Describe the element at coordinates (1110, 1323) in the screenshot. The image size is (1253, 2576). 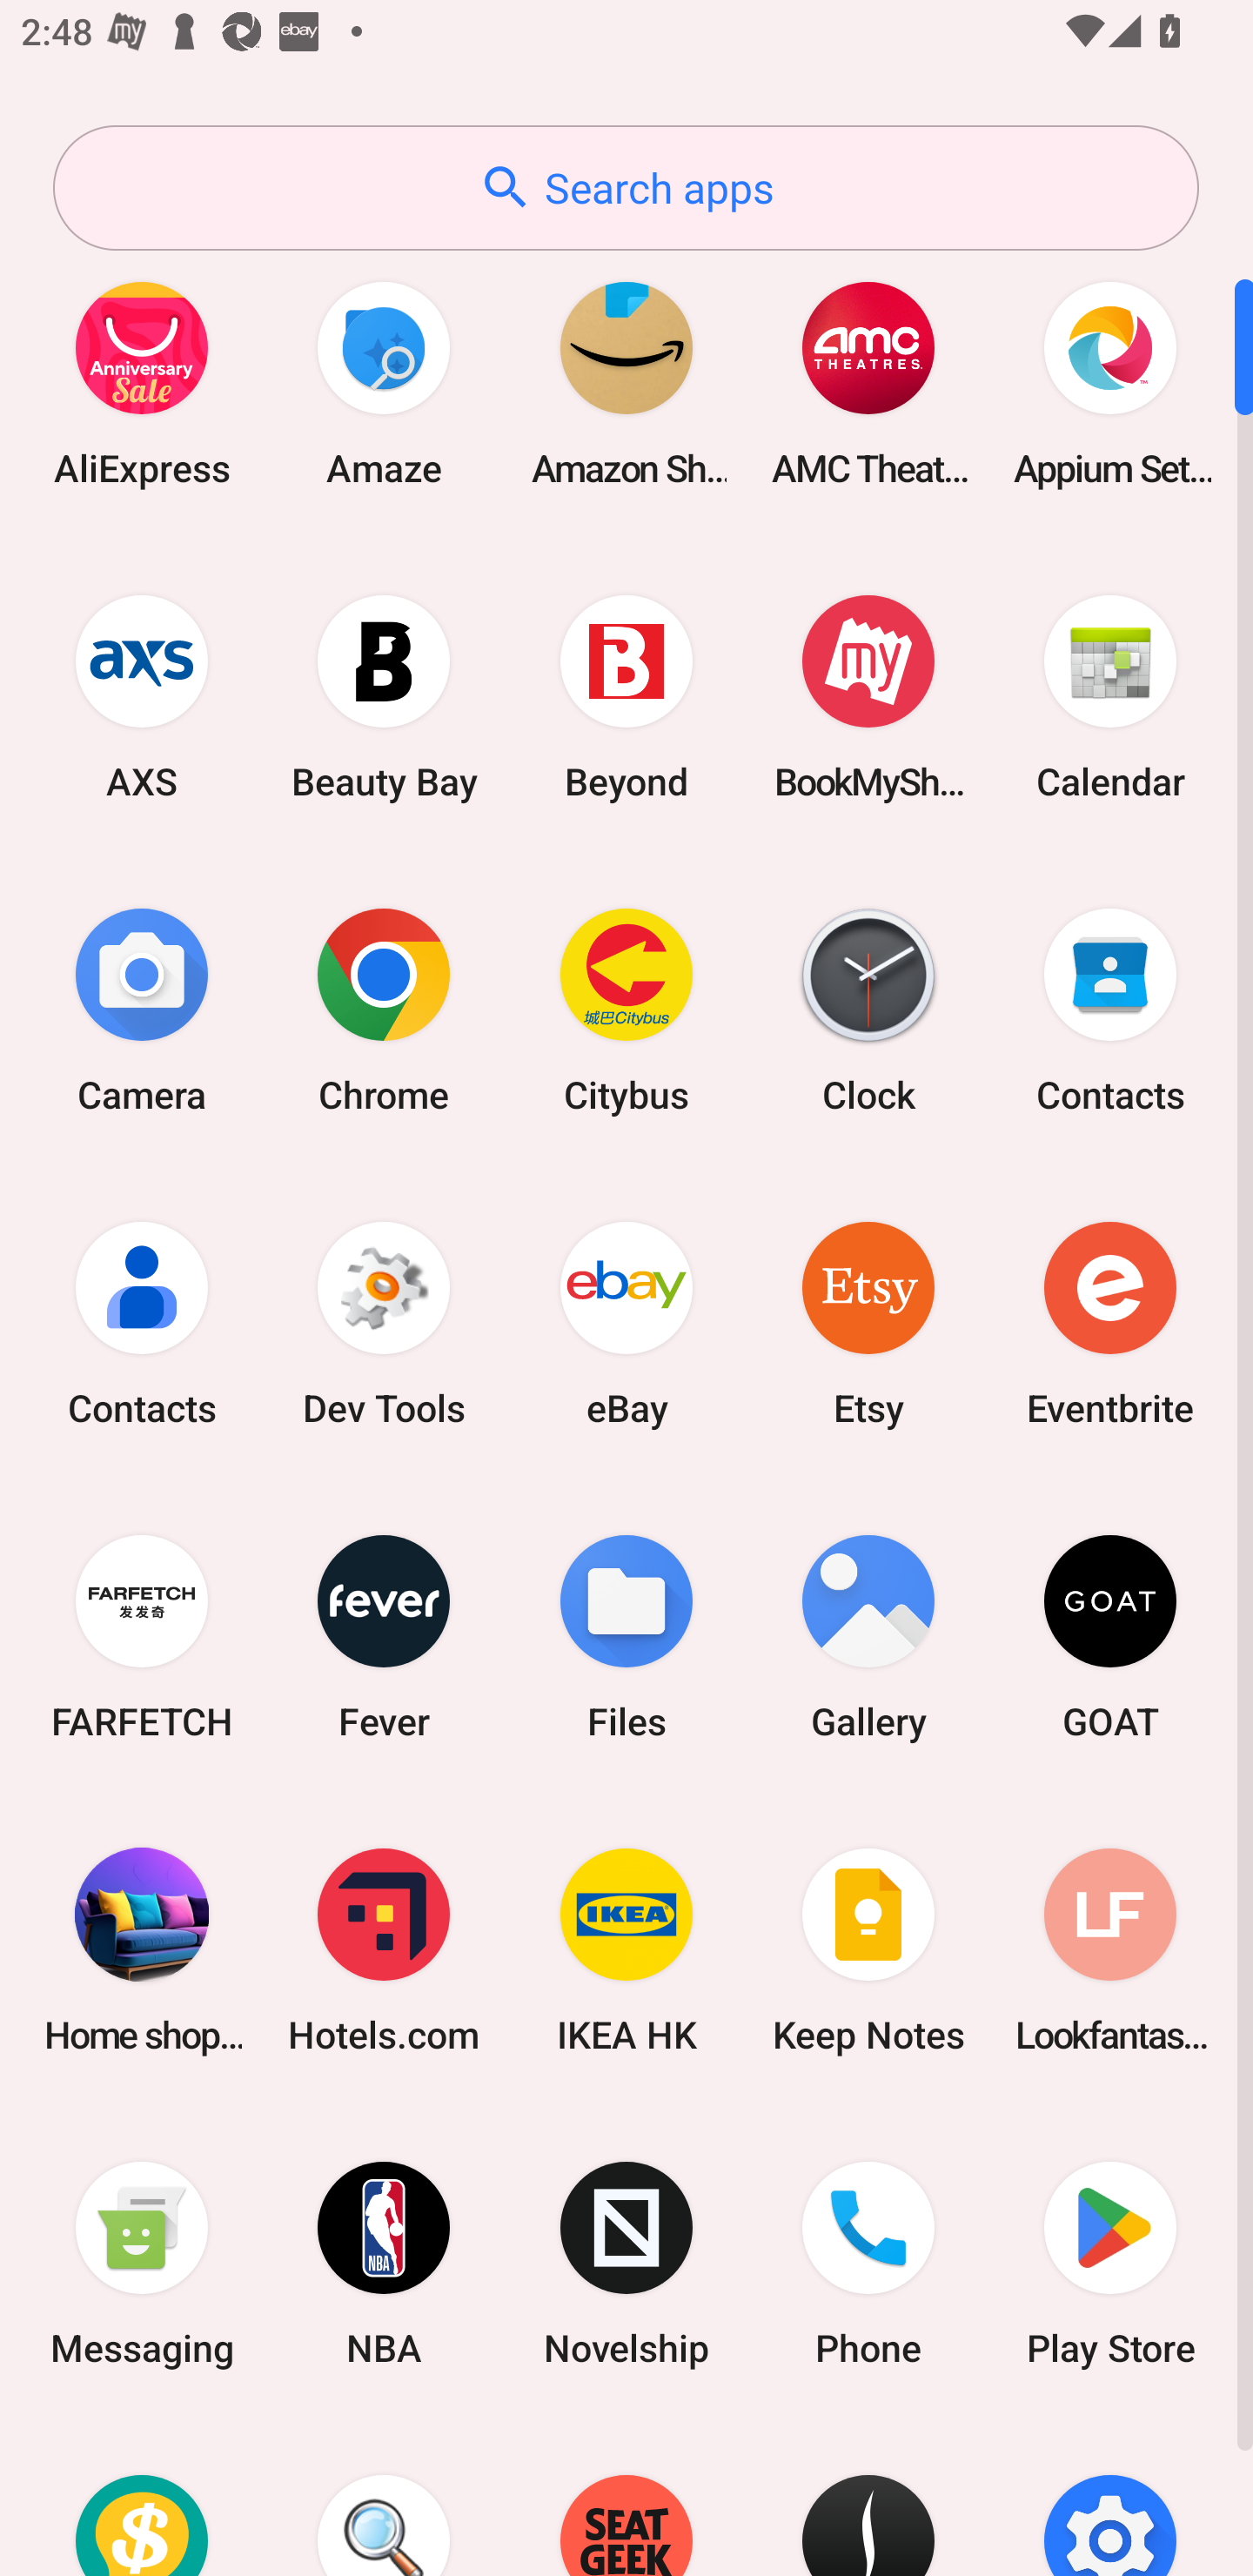
I see `Eventbrite` at that location.